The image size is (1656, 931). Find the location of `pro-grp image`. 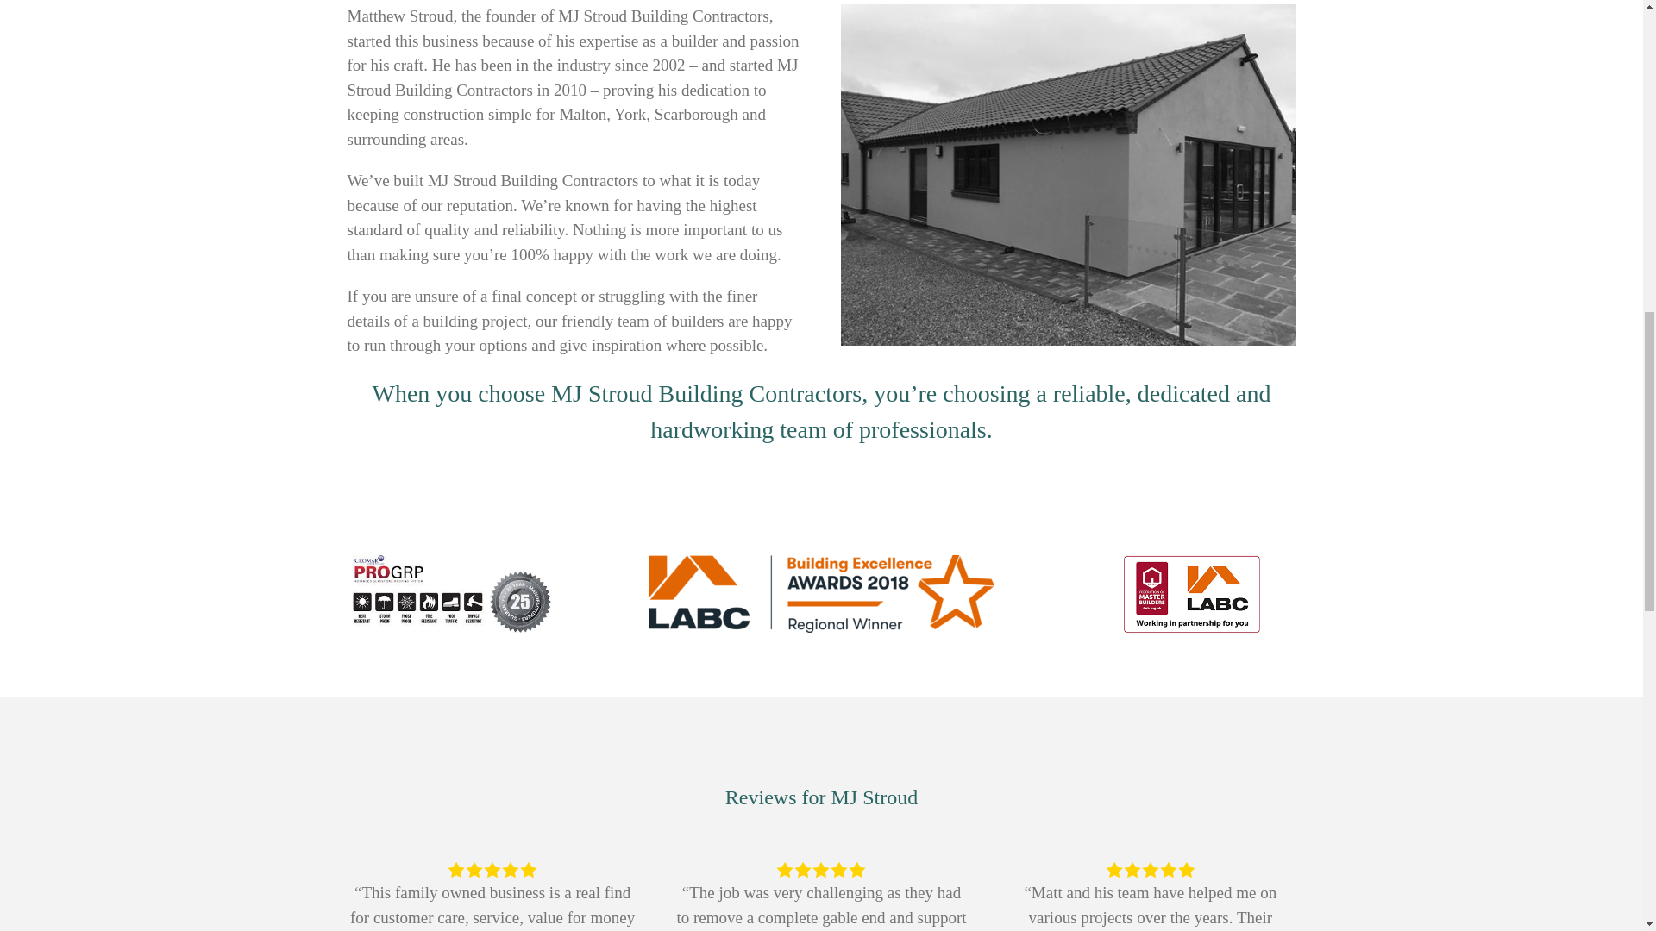

pro-grp image is located at coordinates (450, 593).